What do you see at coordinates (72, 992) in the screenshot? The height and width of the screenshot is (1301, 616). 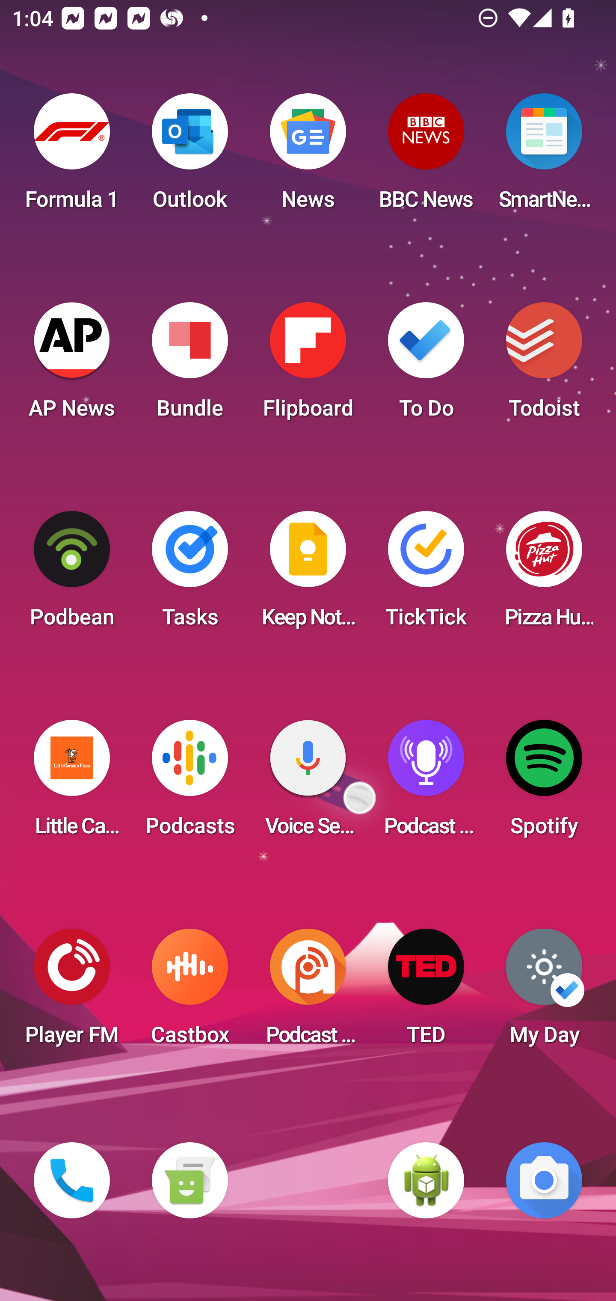 I see `Player FM` at bounding box center [72, 992].